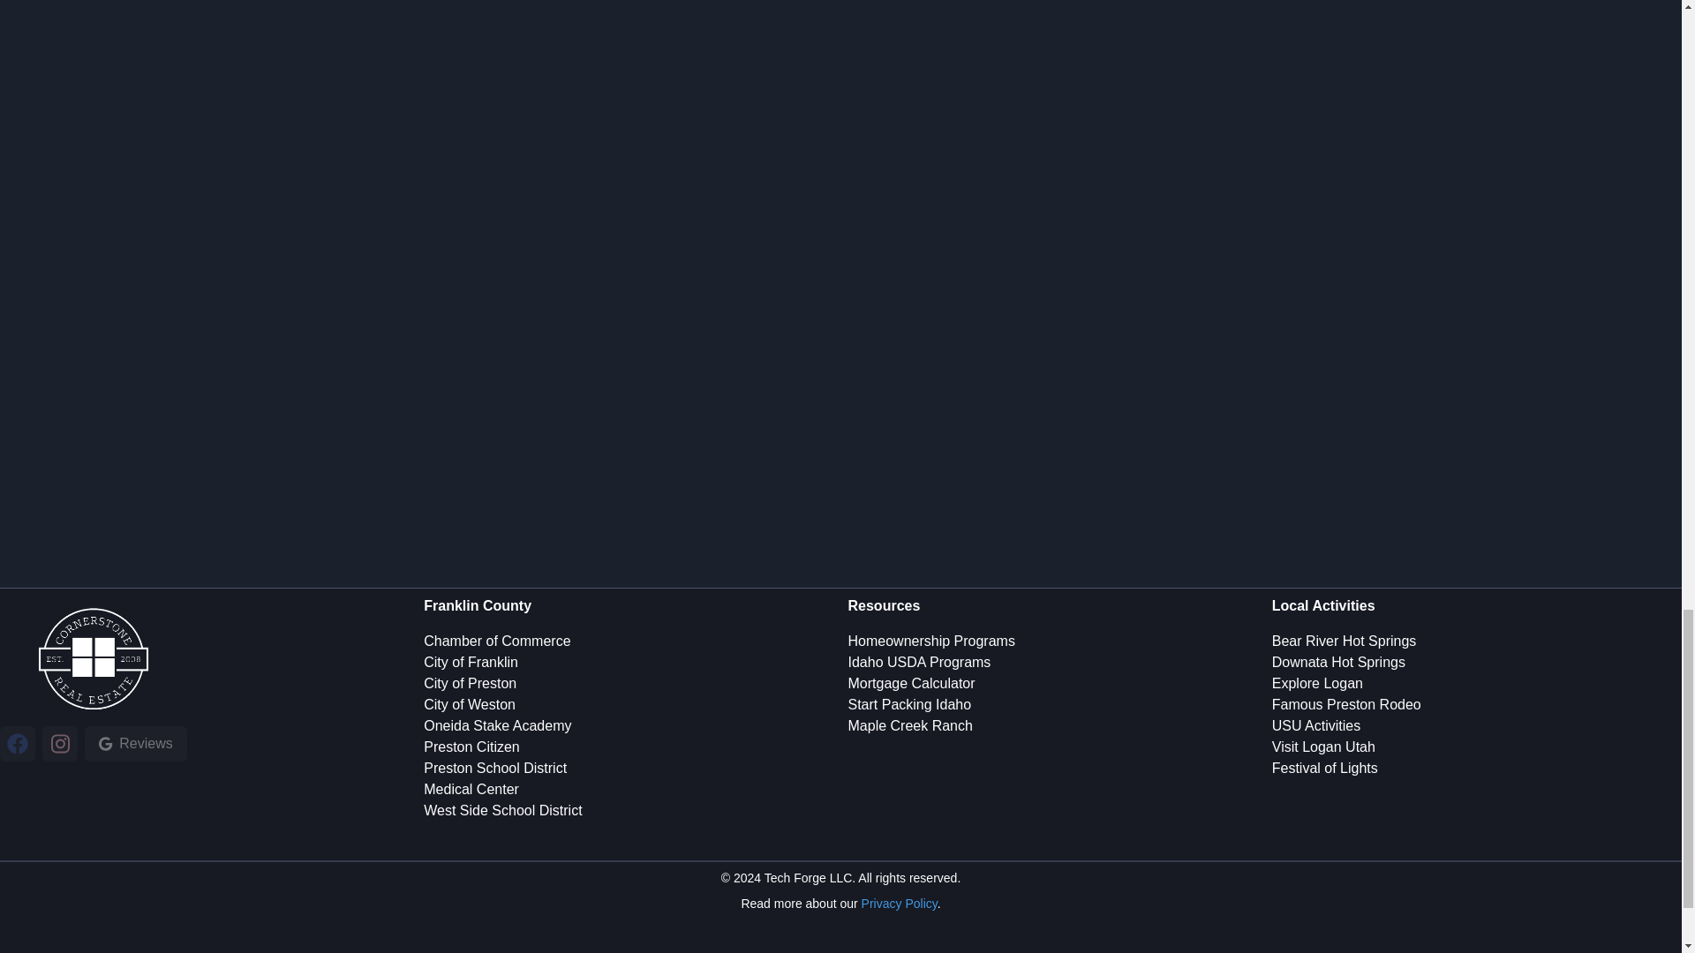 The image size is (1695, 953). What do you see at coordinates (494, 768) in the screenshot?
I see `Preston School District` at bounding box center [494, 768].